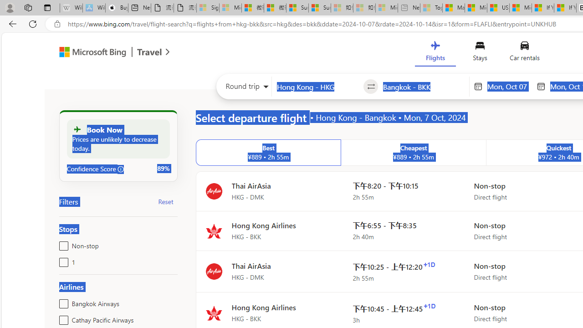 The height and width of the screenshot is (328, 583). I want to click on Non-stop, so click(62, 244).